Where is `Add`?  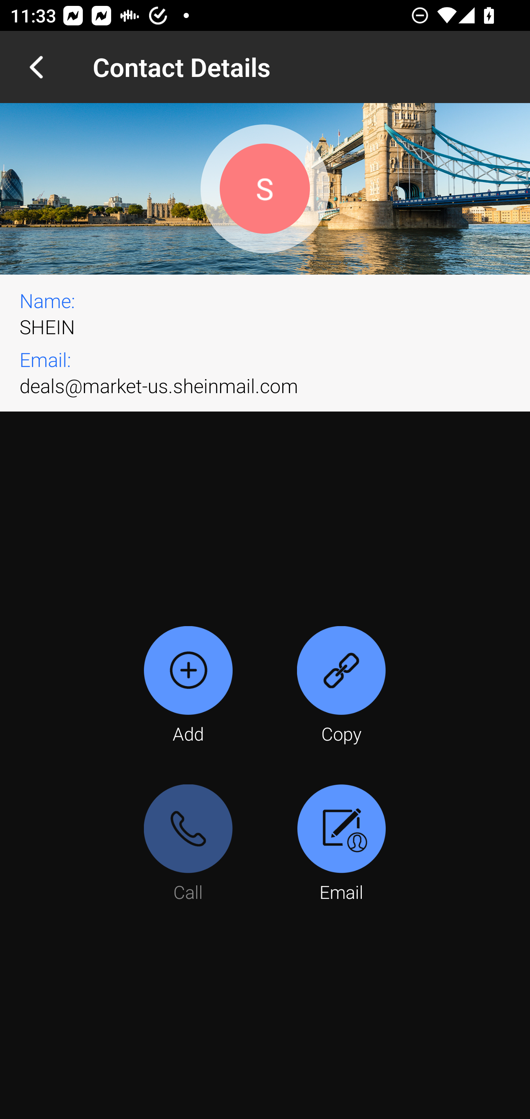 Add is located at coordinates (188, 686).